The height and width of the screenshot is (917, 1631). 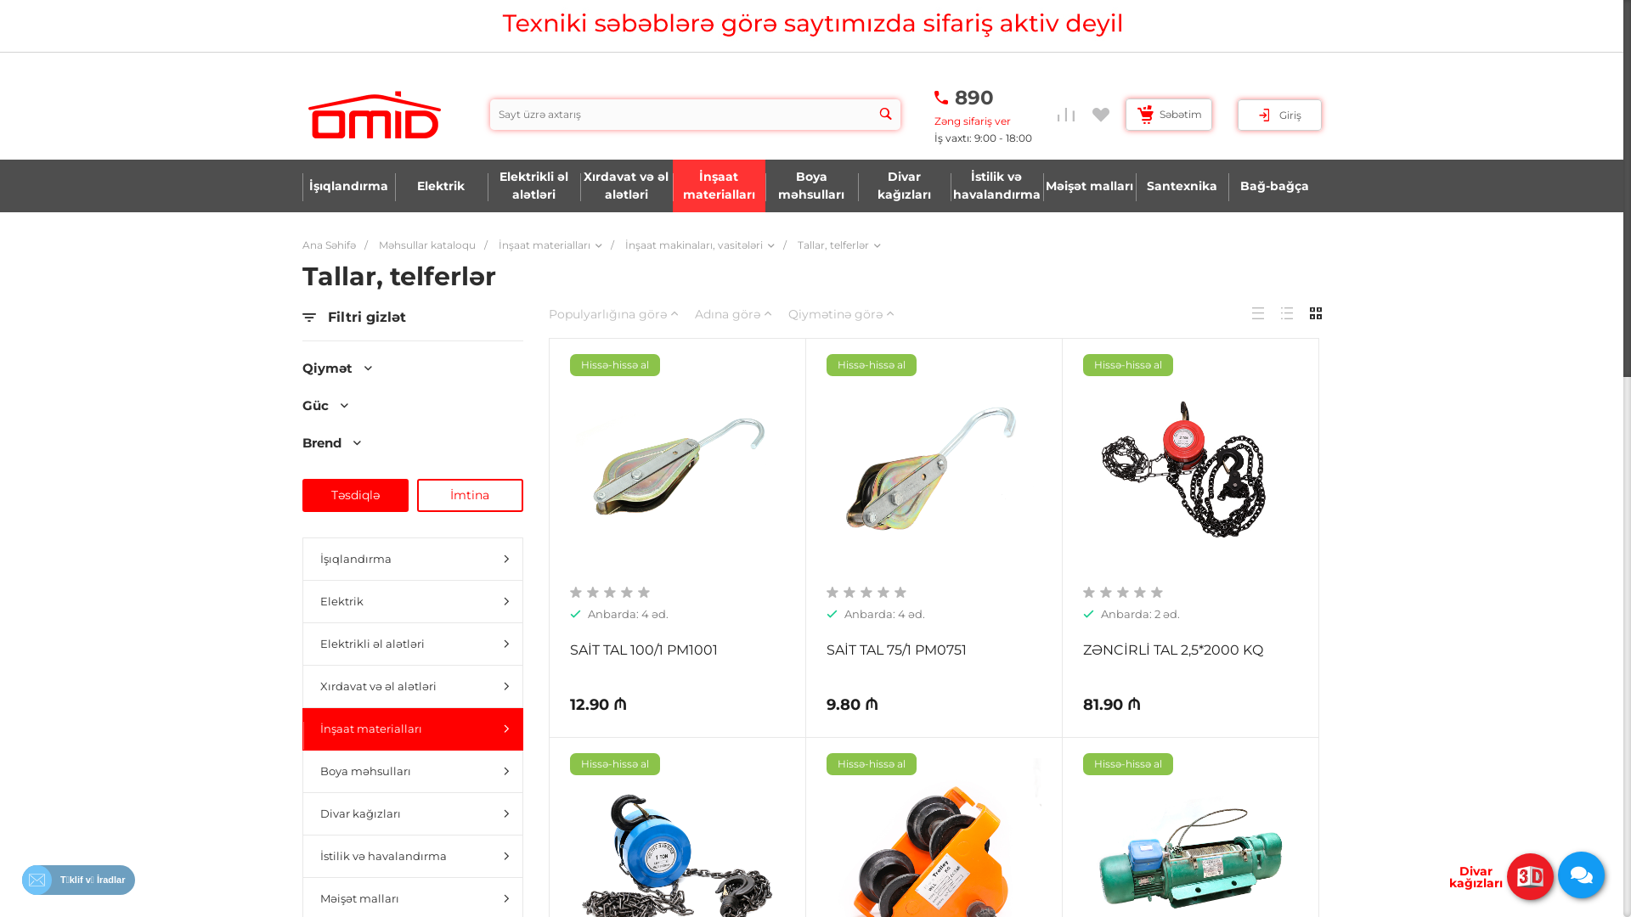 What do you see at coordinates (627, 593) in the screenshot?
I see `4` at bounding box center [627, 593].